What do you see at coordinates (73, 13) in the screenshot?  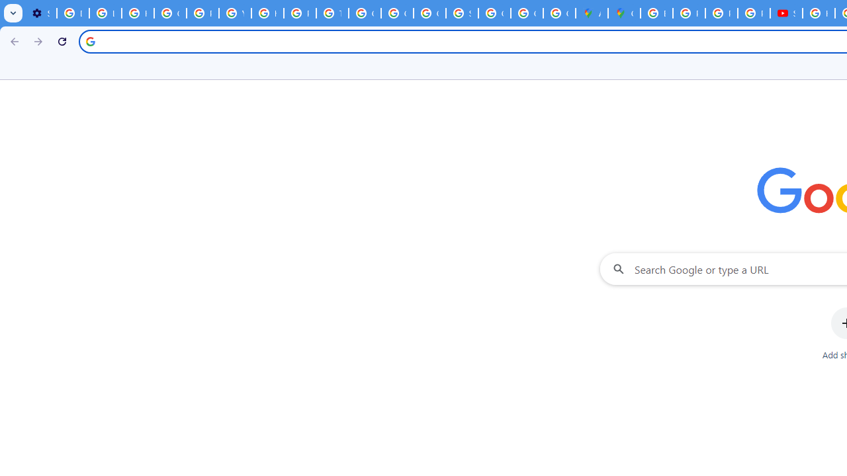 I see `Delete photos & videos - Computer - Google Photos Help` at bounding box center [73, 13].